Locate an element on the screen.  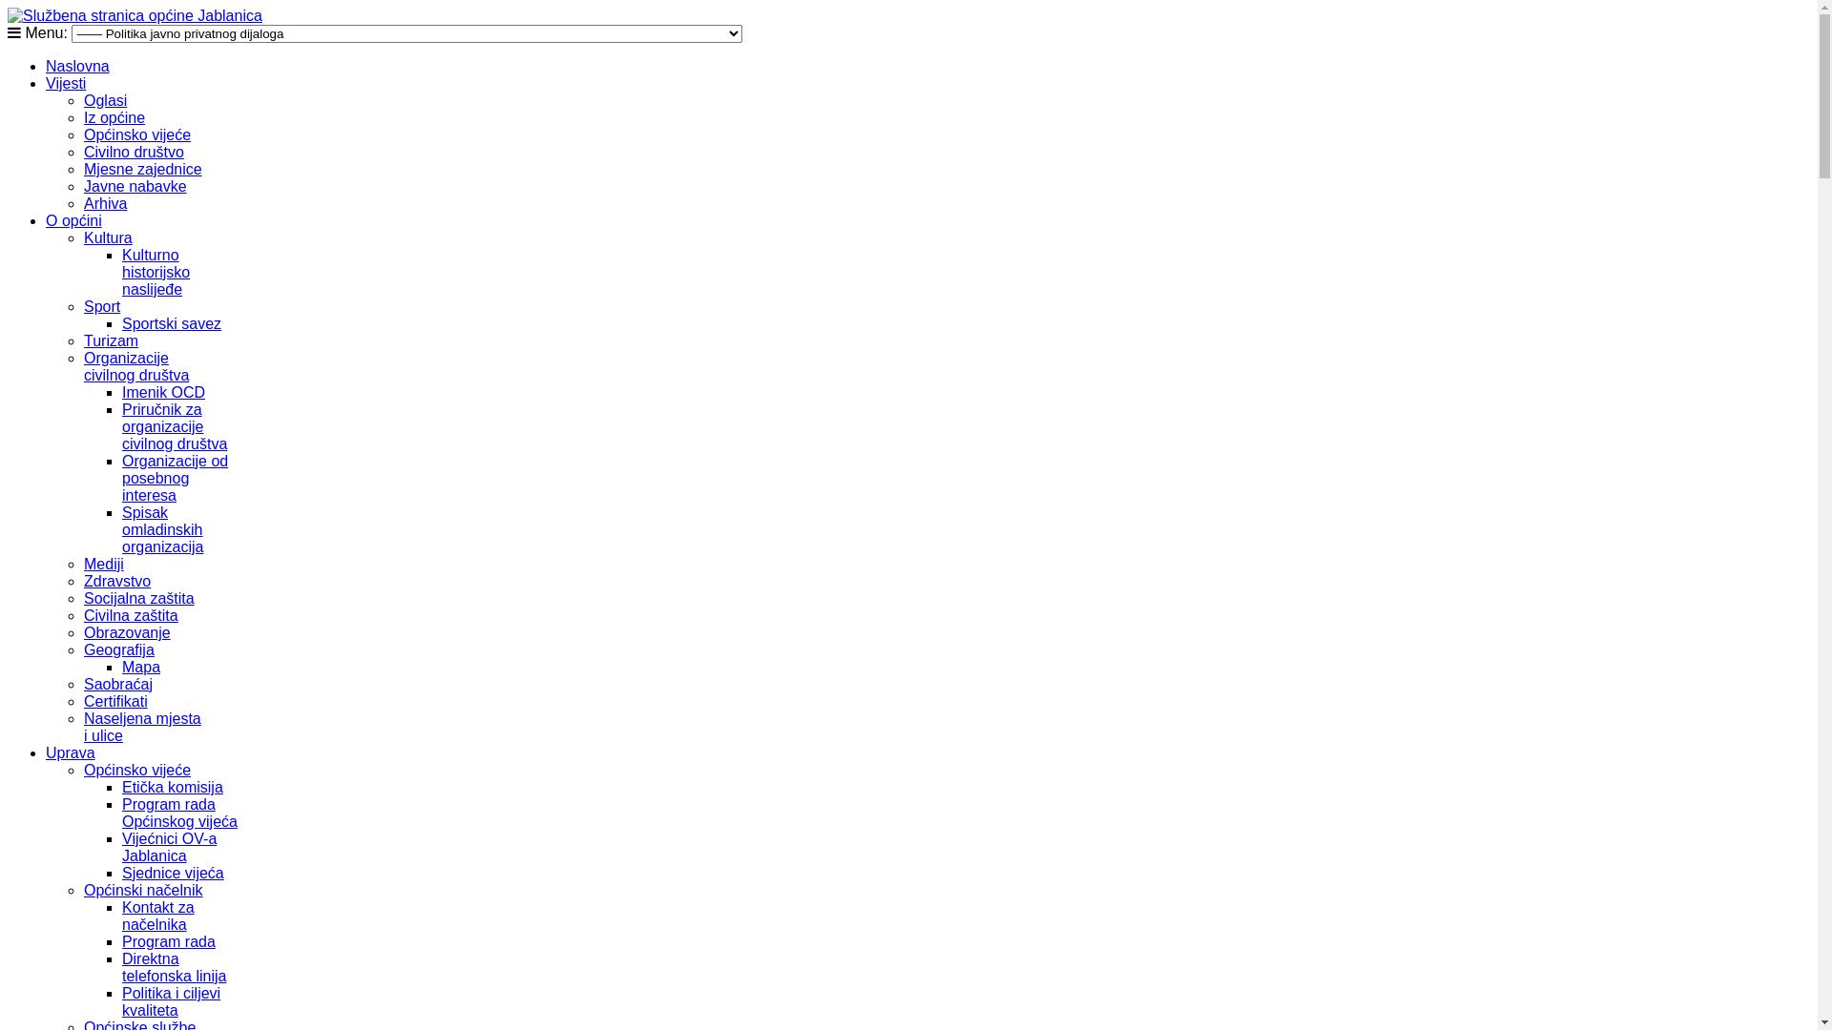
Oglasi is located at coordinates (105, 101).